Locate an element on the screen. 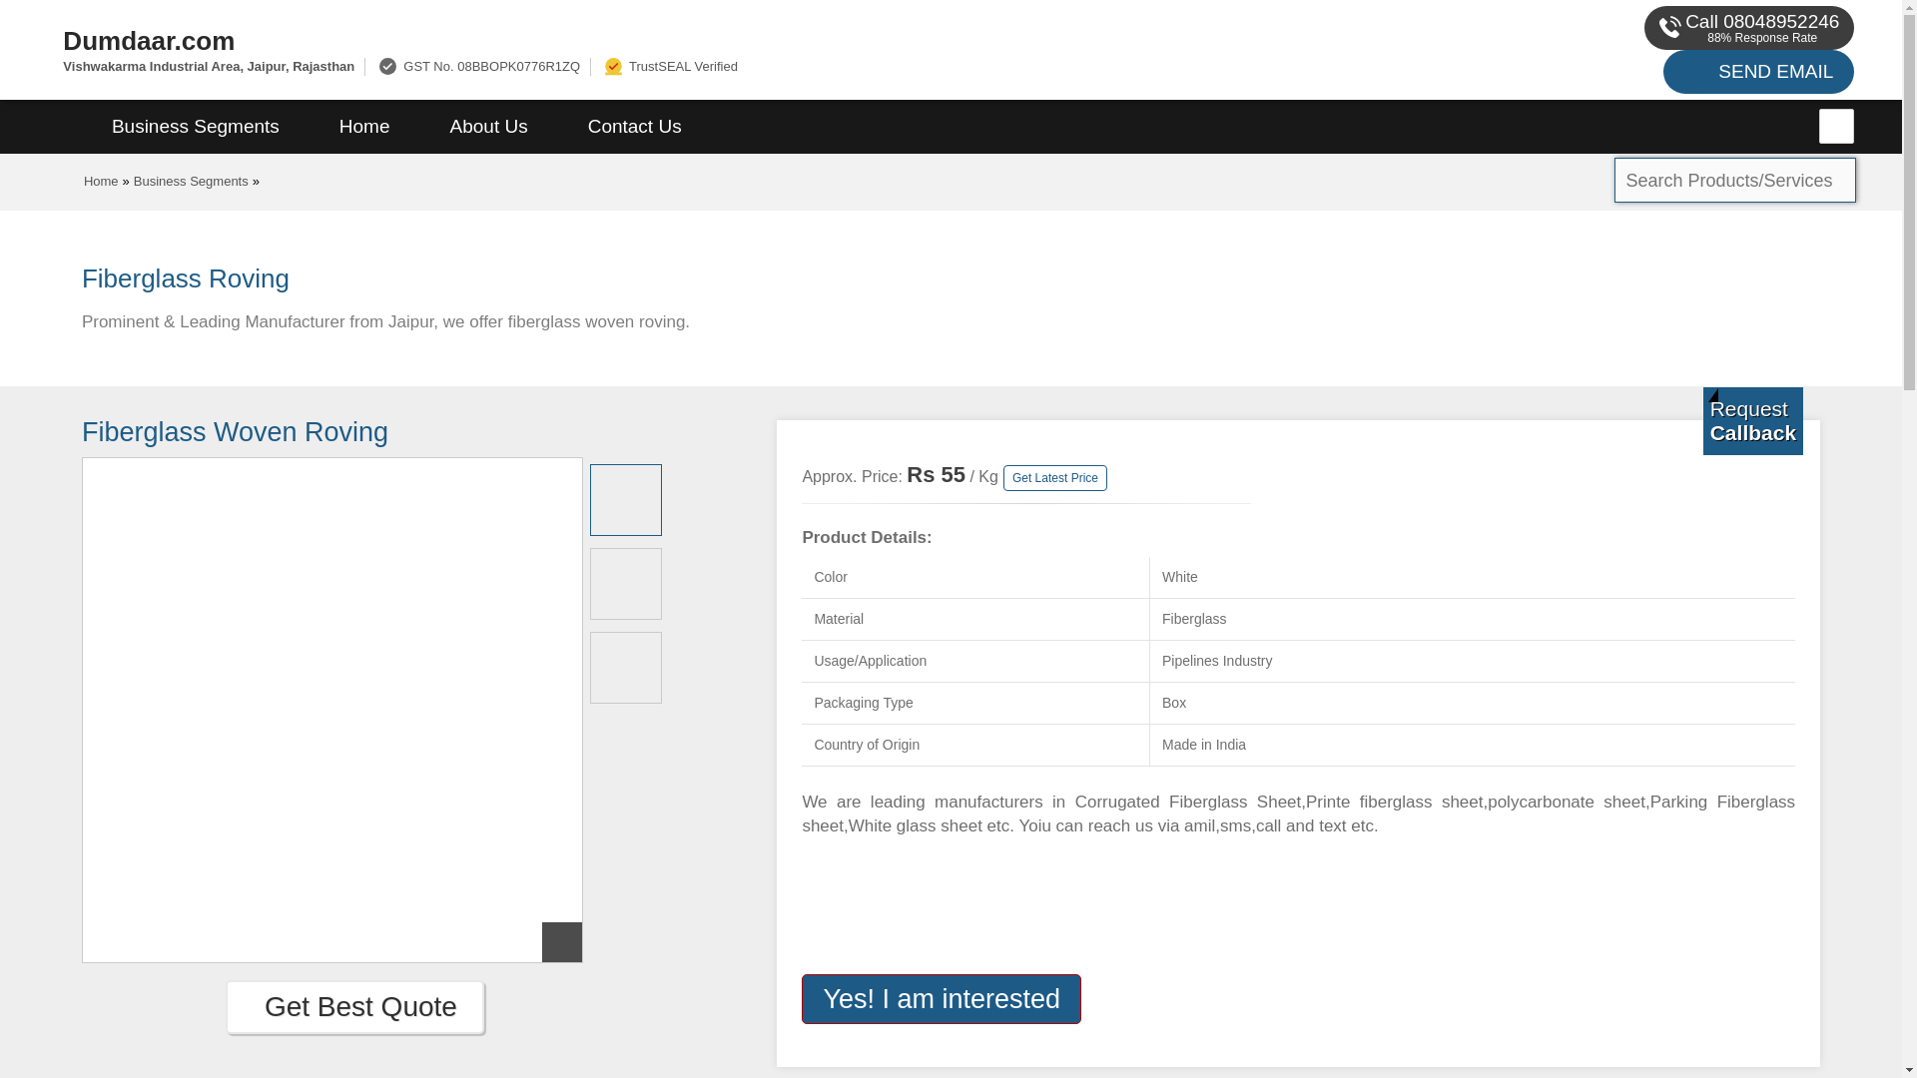 Image resolution: width=1917 pixels, height=1078 pixels. About Us is located at coordinates (488, 127).